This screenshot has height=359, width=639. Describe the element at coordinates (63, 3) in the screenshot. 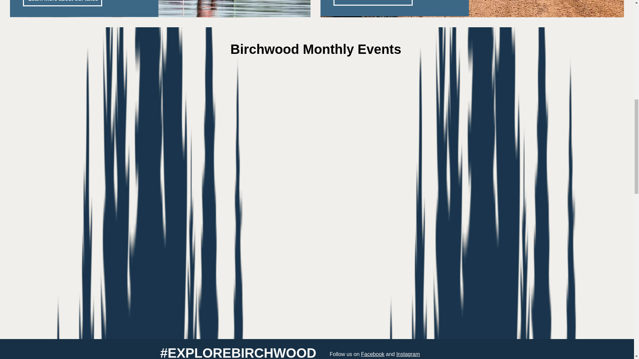

I see `Learn more about our lakes` at that location.